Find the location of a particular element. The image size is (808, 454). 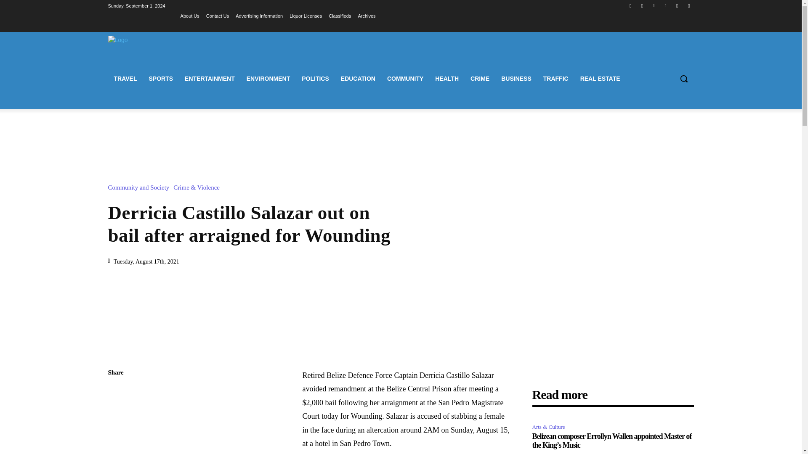

Archives is located at coordinates (367, 16).